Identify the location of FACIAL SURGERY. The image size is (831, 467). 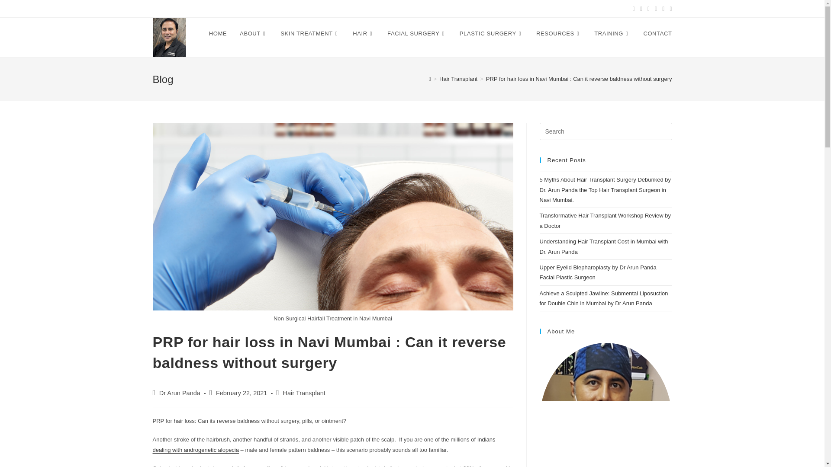
(416, 34).